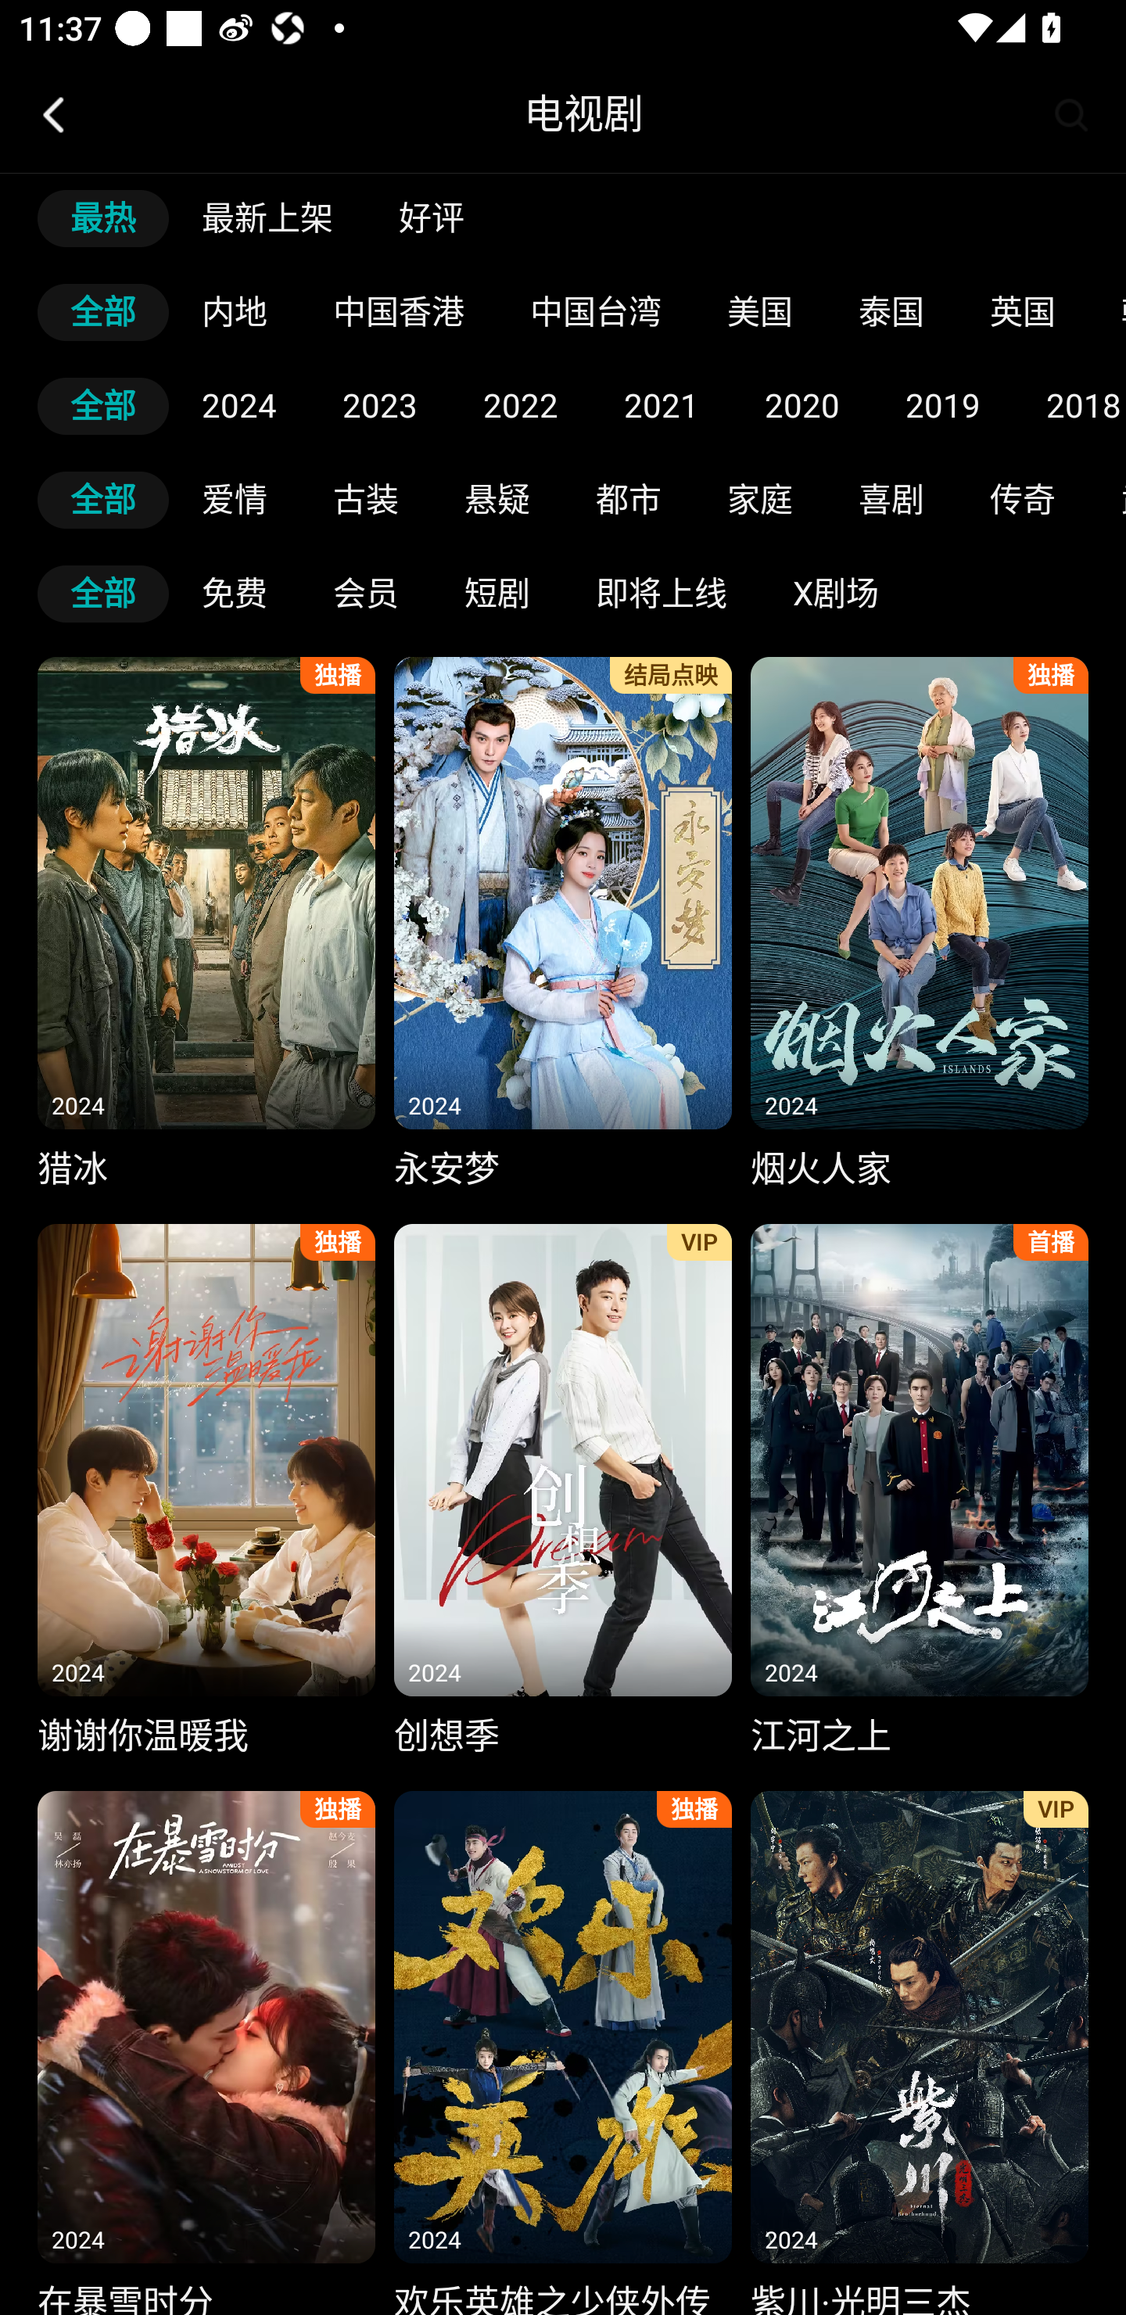  I want to click on 内地, so click(235, 313).